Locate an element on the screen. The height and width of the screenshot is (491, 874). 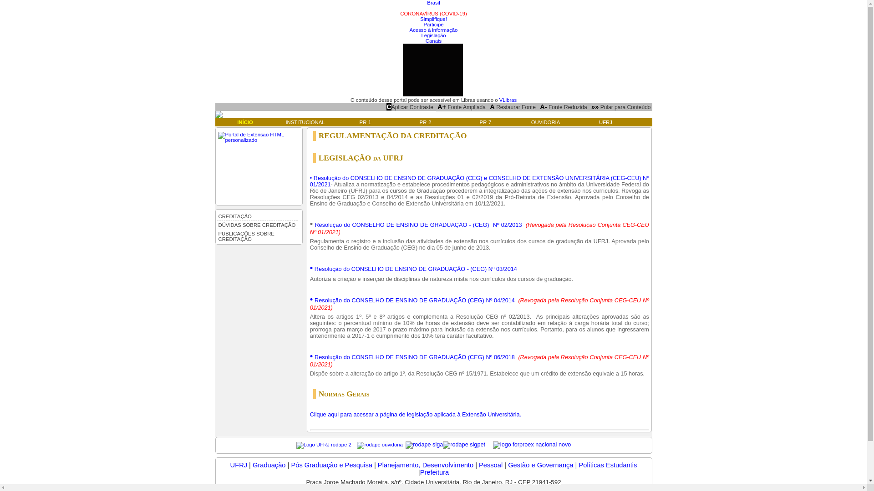
PR-1 is located at coordinates (365, 122).